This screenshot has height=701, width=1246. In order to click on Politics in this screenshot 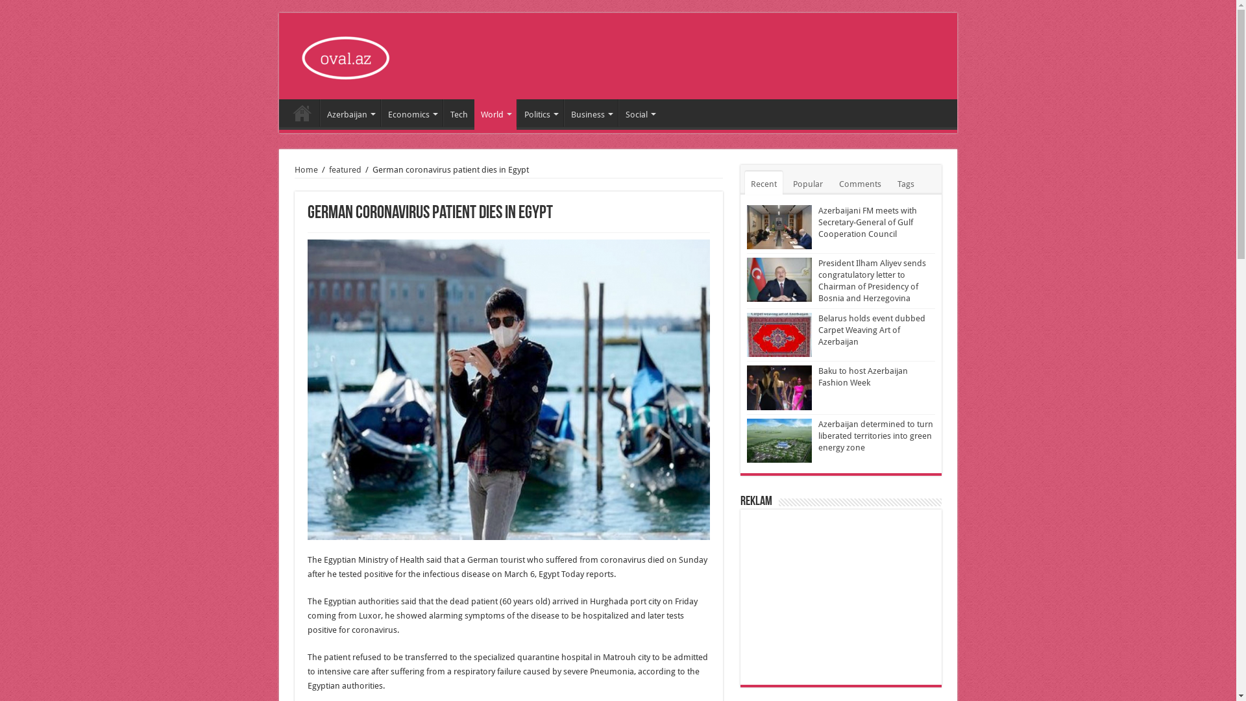, I will do `click(540, 113)`.